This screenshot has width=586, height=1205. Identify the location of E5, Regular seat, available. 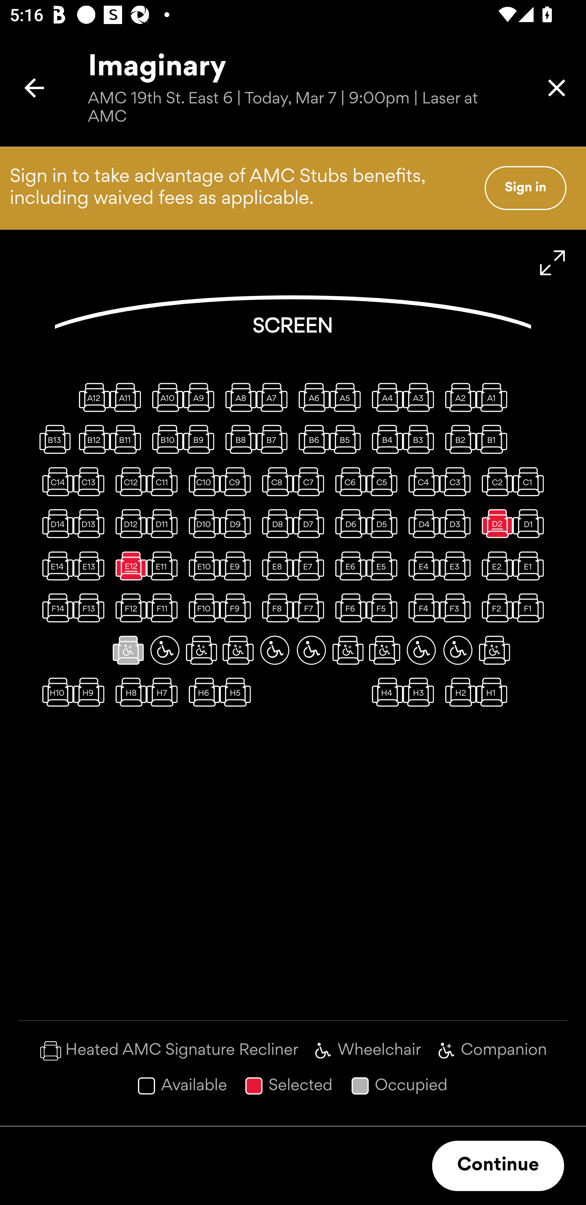
(385, 565).